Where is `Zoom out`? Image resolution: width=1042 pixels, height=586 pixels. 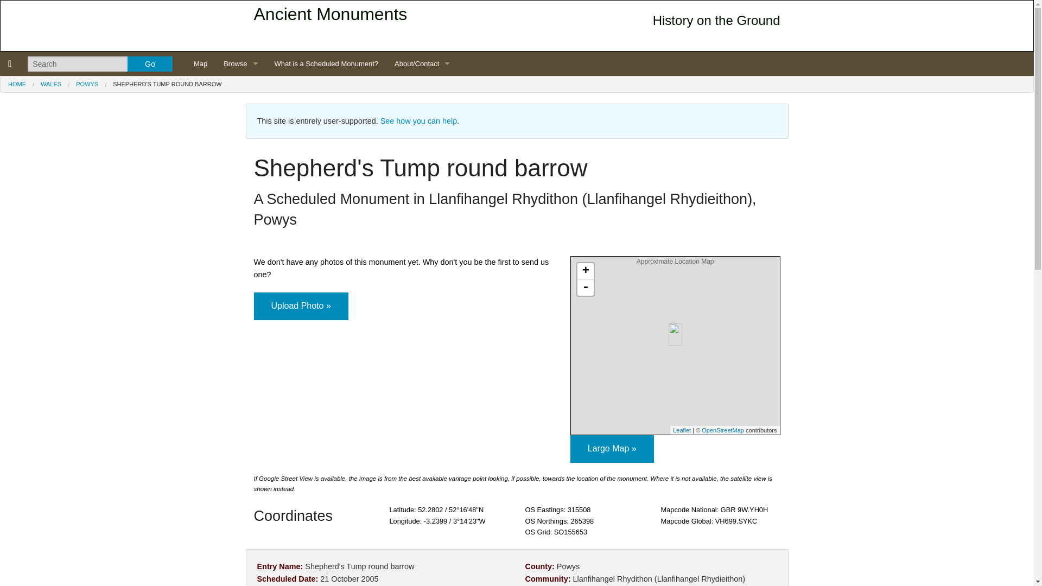
Zoom out is located at coordinates (585, 288).